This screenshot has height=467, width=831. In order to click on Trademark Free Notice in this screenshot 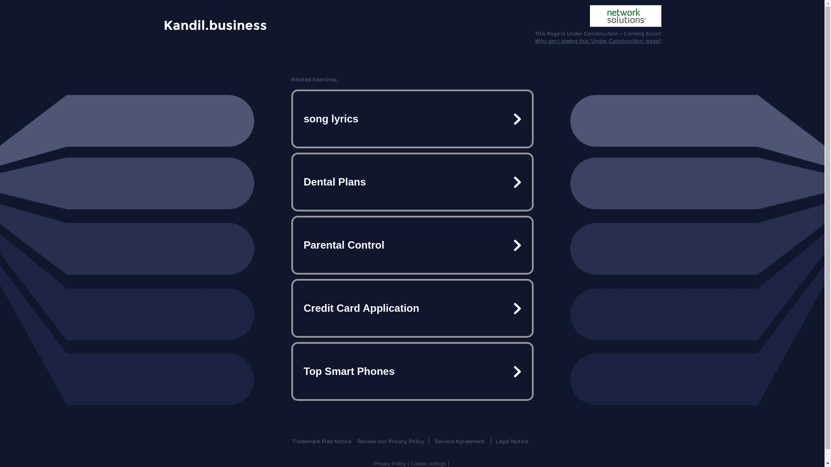, I will do `click(322, 441)`.